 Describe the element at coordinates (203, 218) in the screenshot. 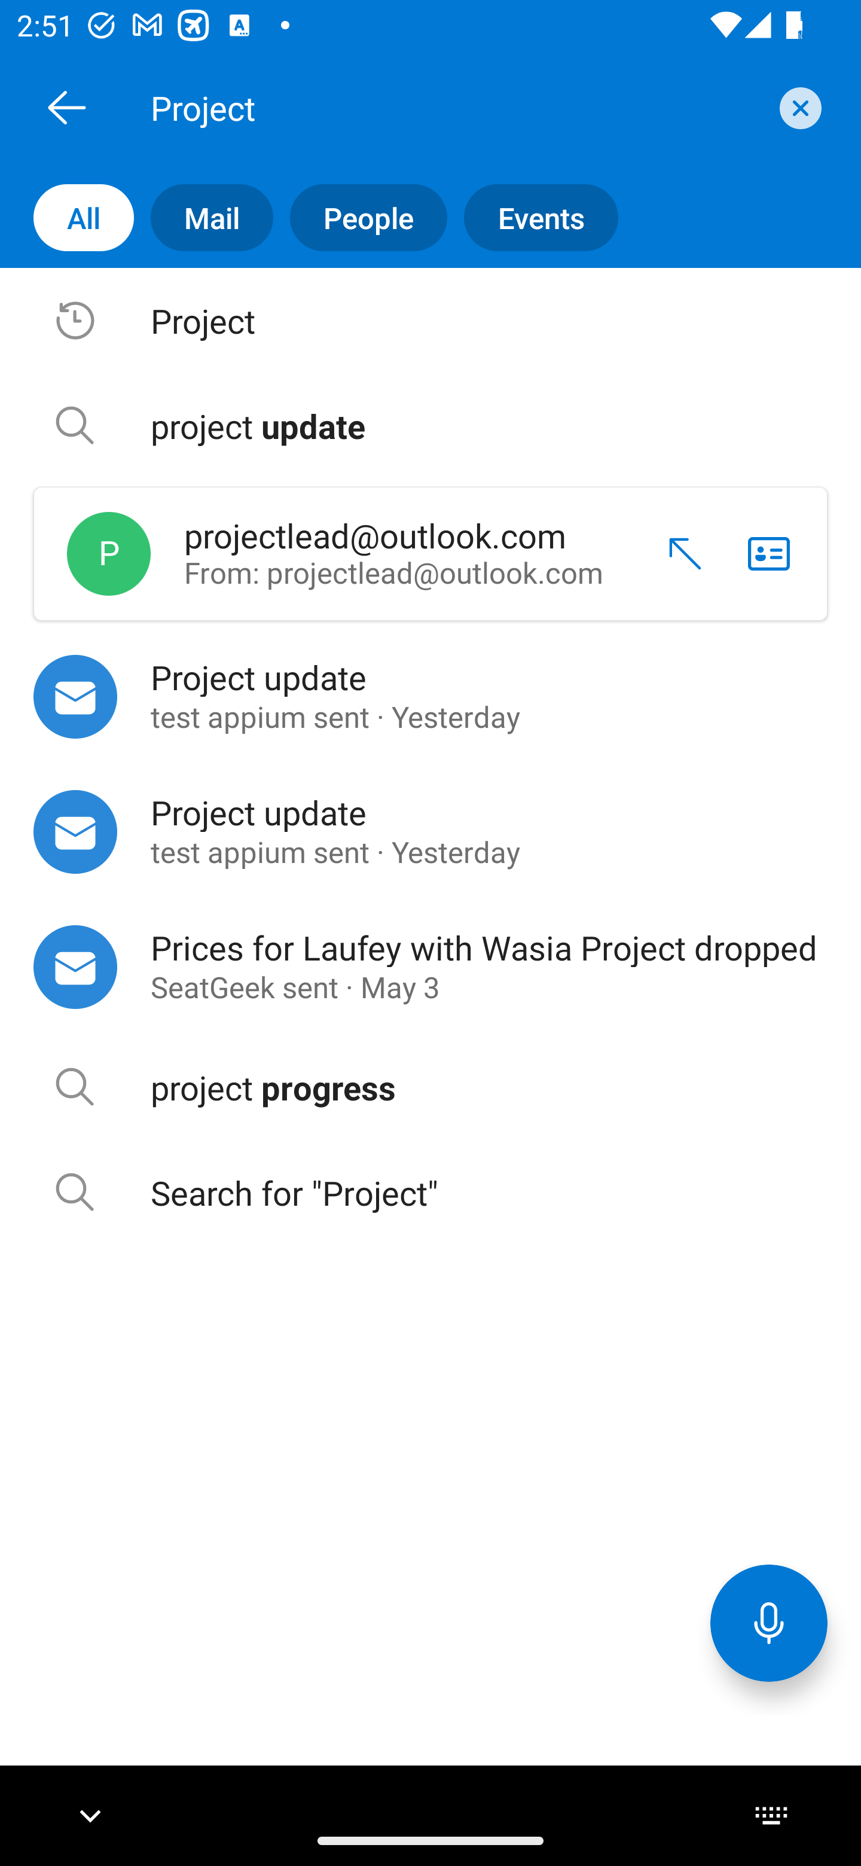

I see `Mail` at that location.